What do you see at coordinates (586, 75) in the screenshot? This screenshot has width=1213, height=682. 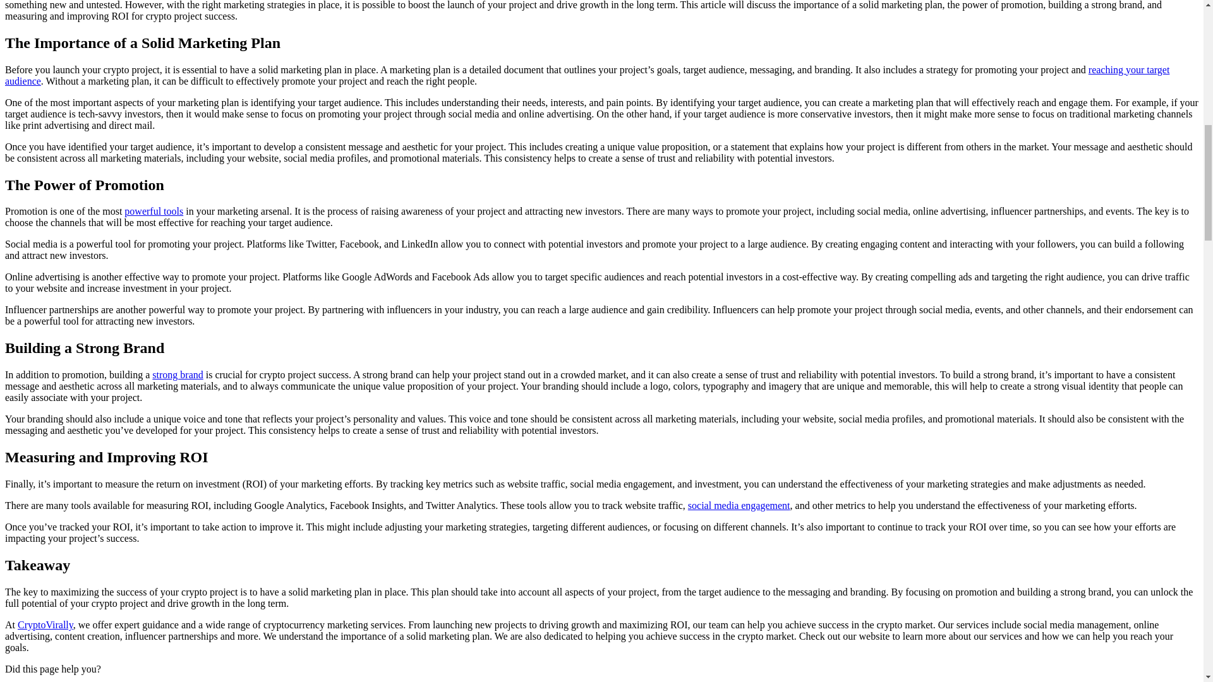 I see `reaching your target audience` at bounding box center [586, 75].